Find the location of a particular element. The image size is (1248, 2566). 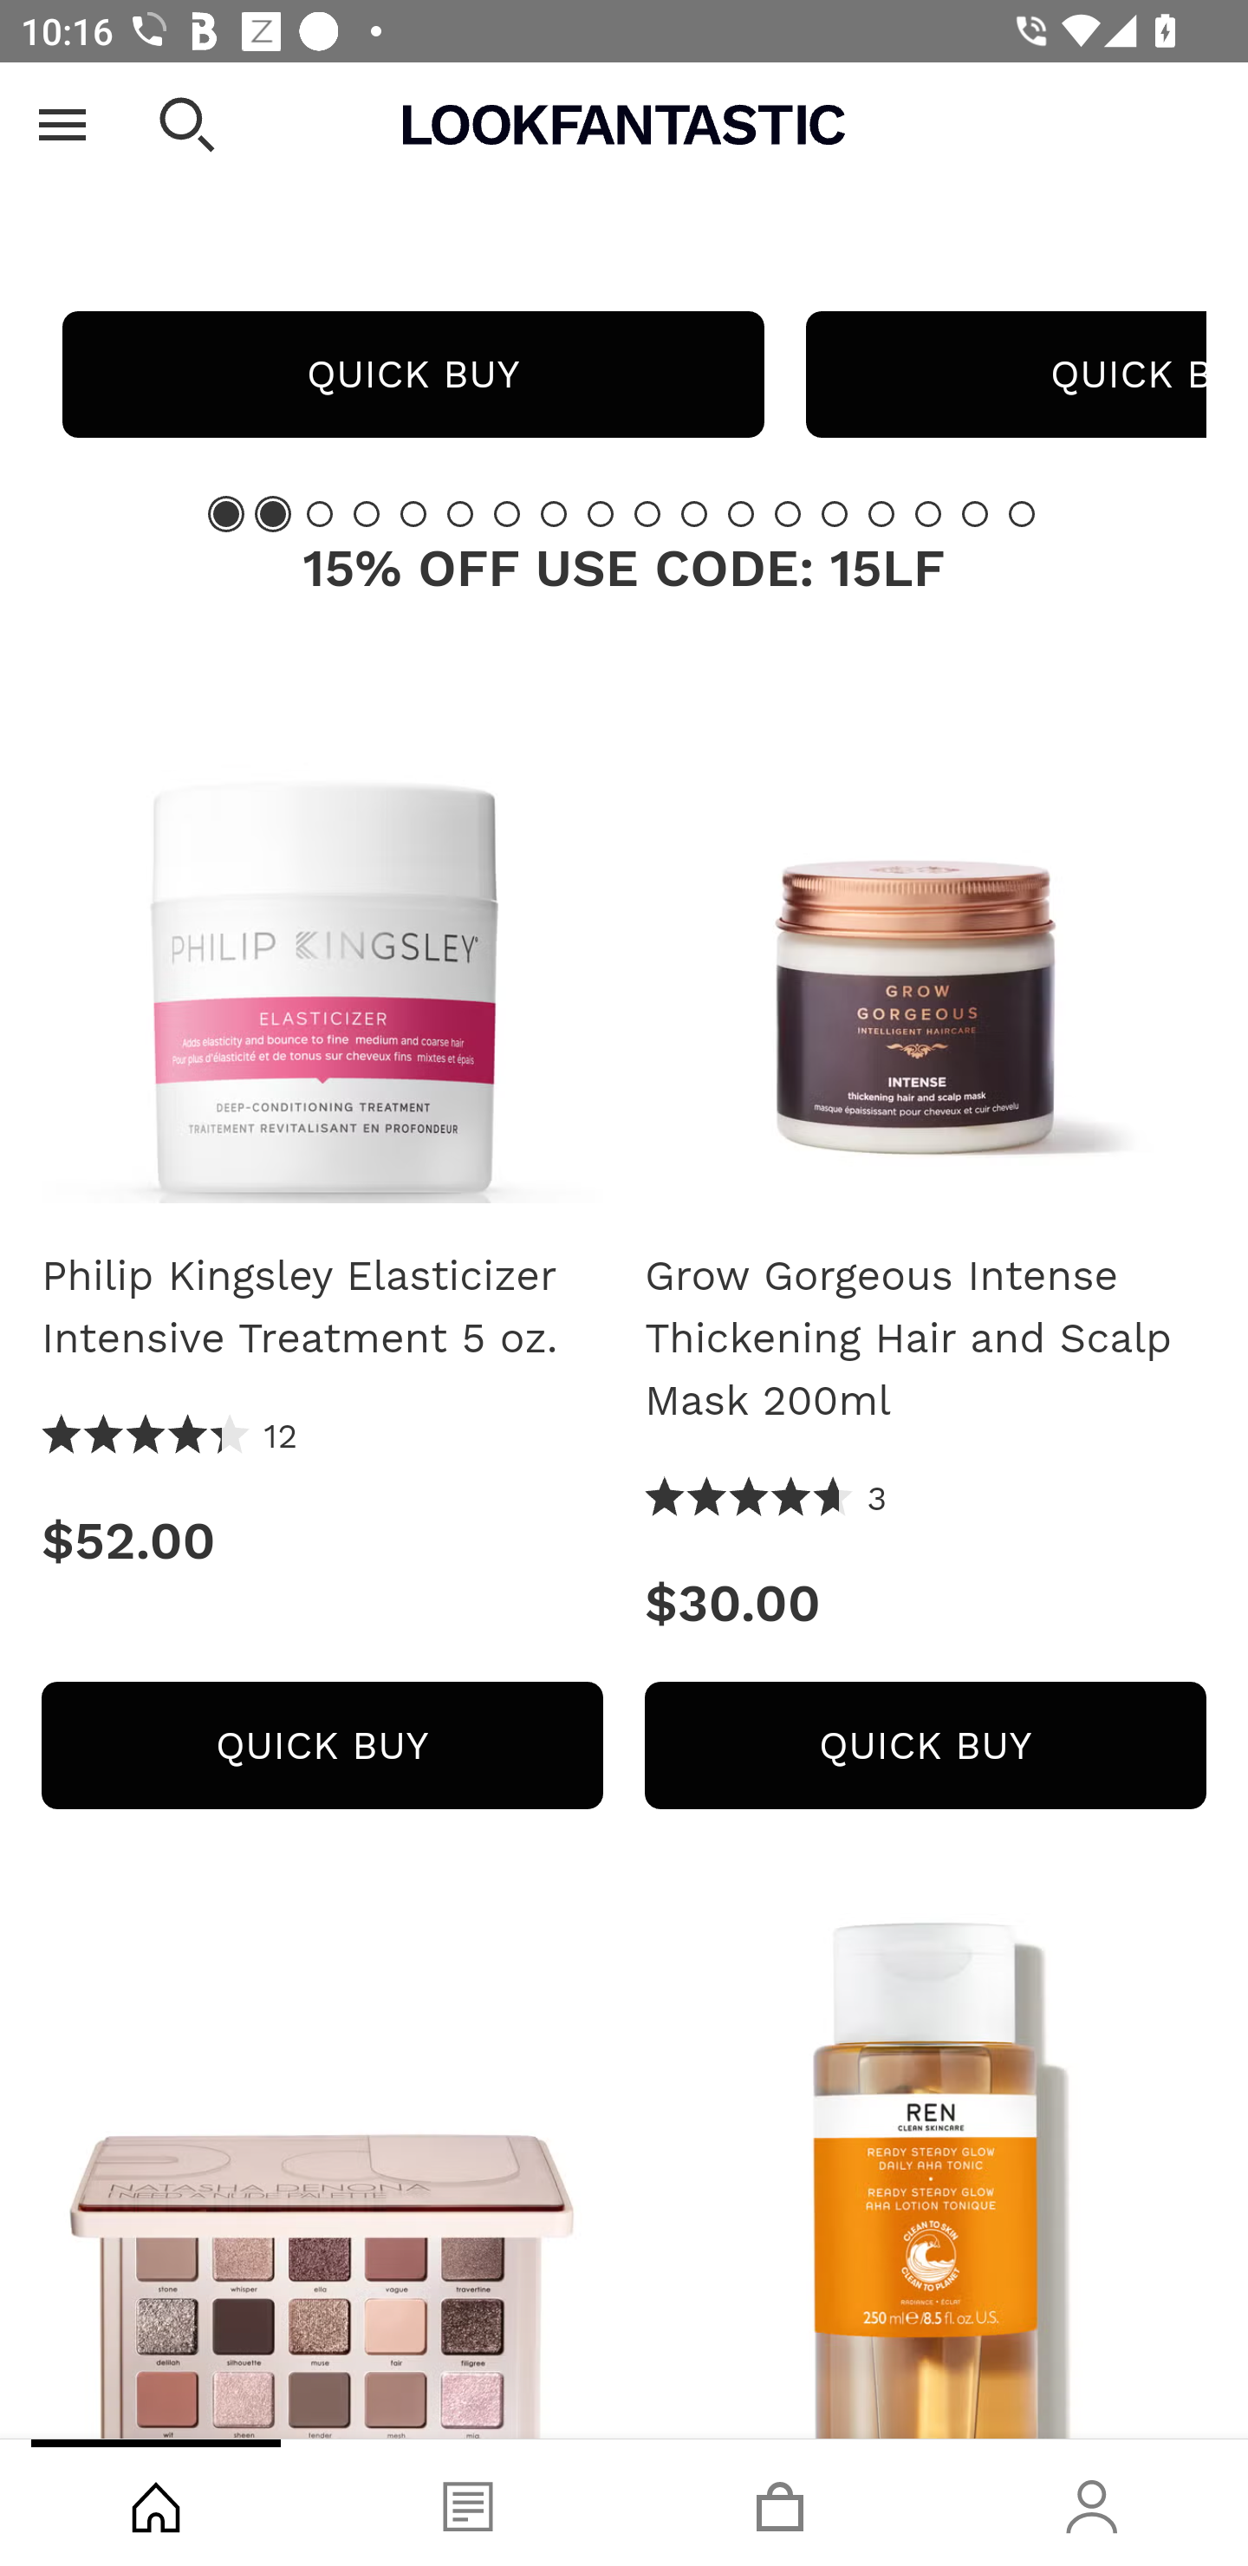

Price: $30.00 is located at coordinates (926, 1604).